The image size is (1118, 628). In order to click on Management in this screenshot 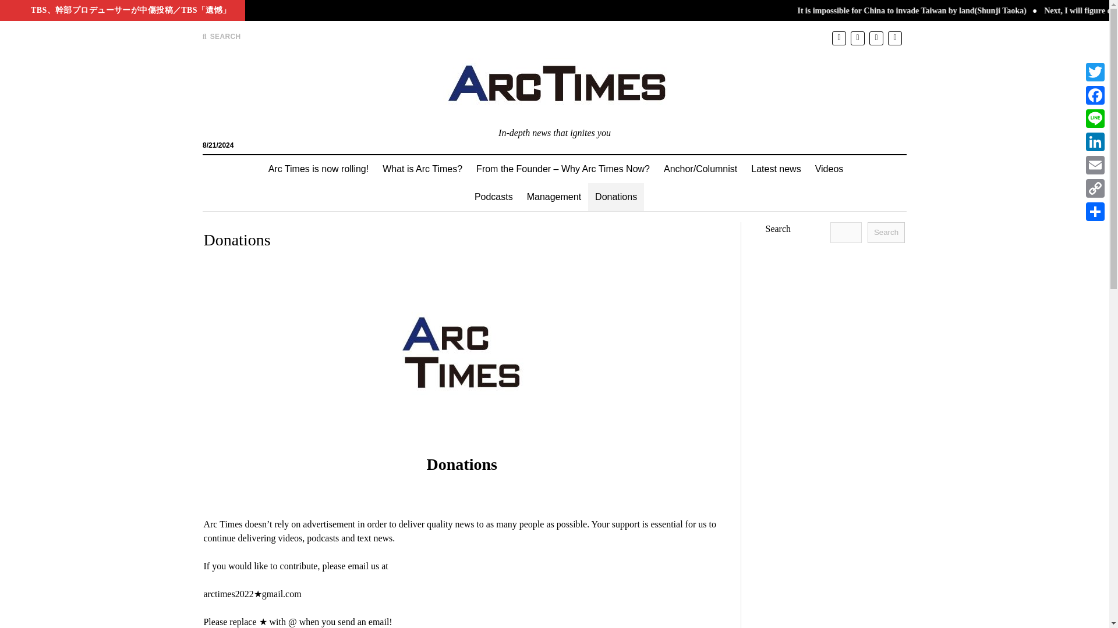, I will do `click(553, 197)`.